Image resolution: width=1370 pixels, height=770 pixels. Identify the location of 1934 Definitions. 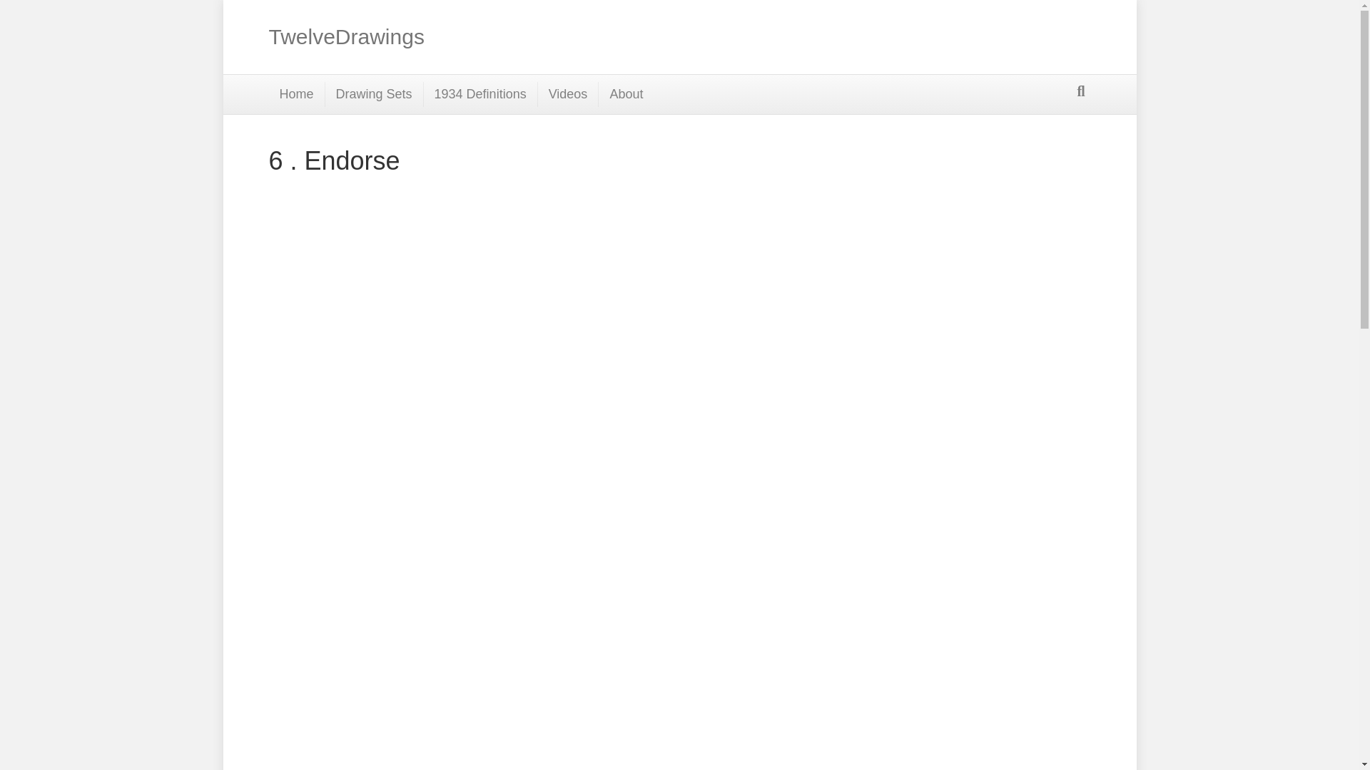
(481, 94).